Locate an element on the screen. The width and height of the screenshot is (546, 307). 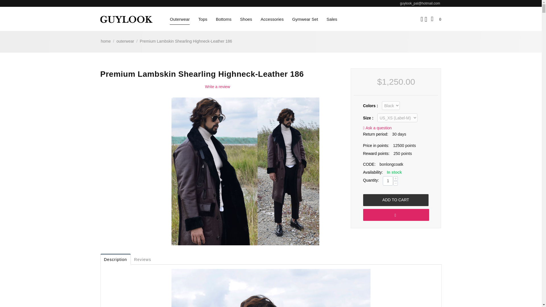
Tops is located at coordinates (202, 19).